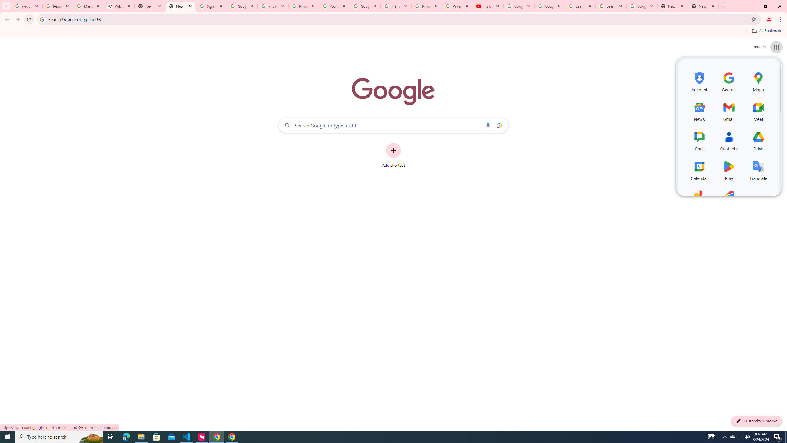  Describe the element at coordinates (488, 6) in the screenshot. I see `Introduction | Google Privacy Policy - YouTube` at that location.